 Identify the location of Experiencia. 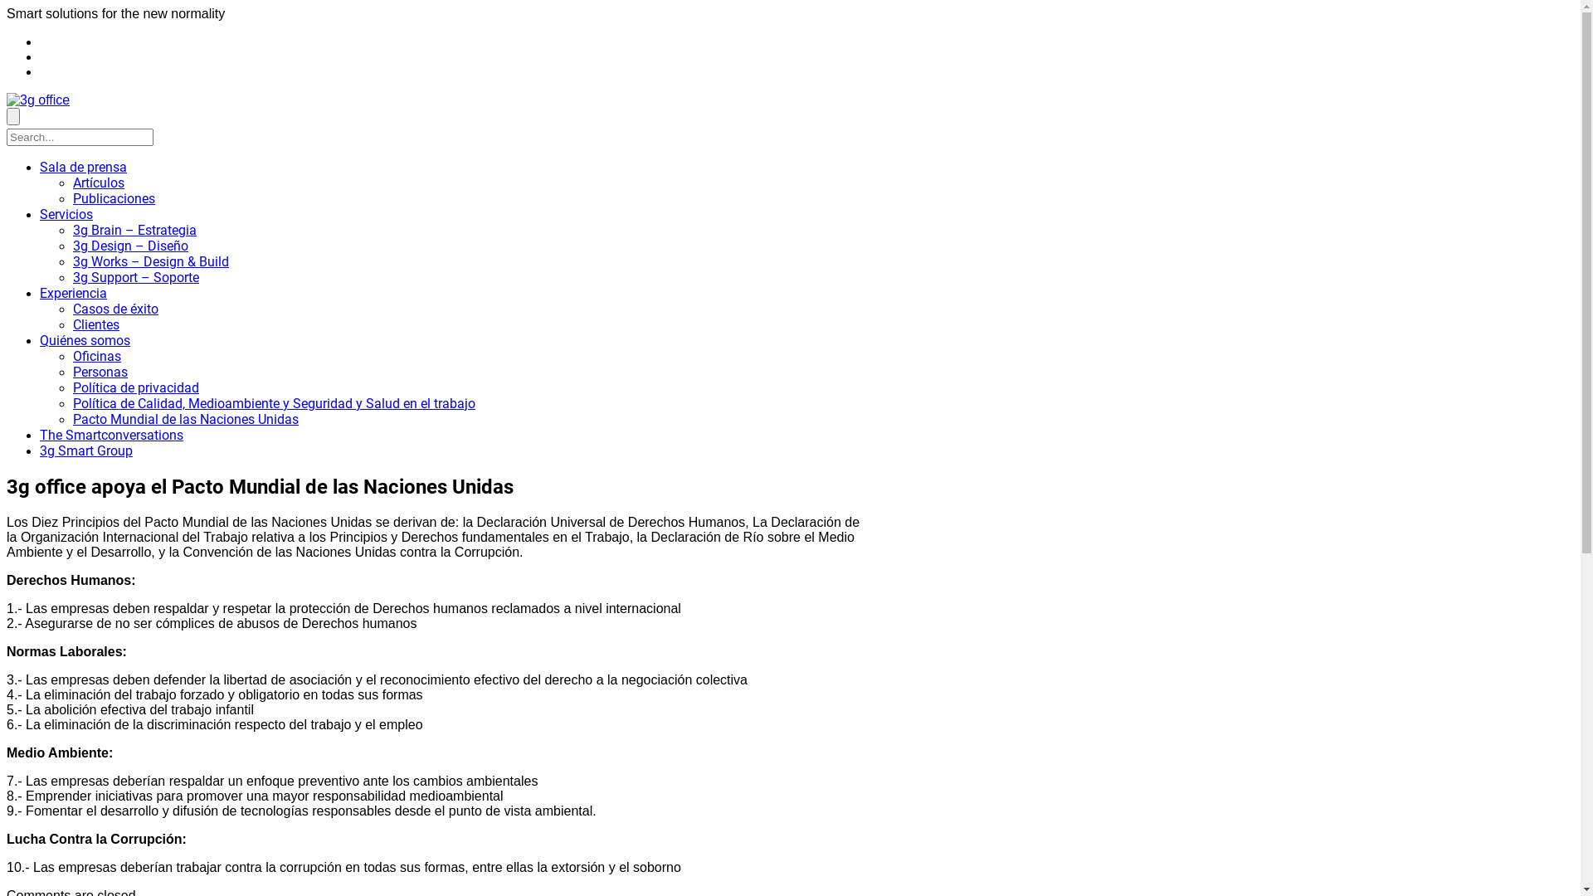
(73, 294).